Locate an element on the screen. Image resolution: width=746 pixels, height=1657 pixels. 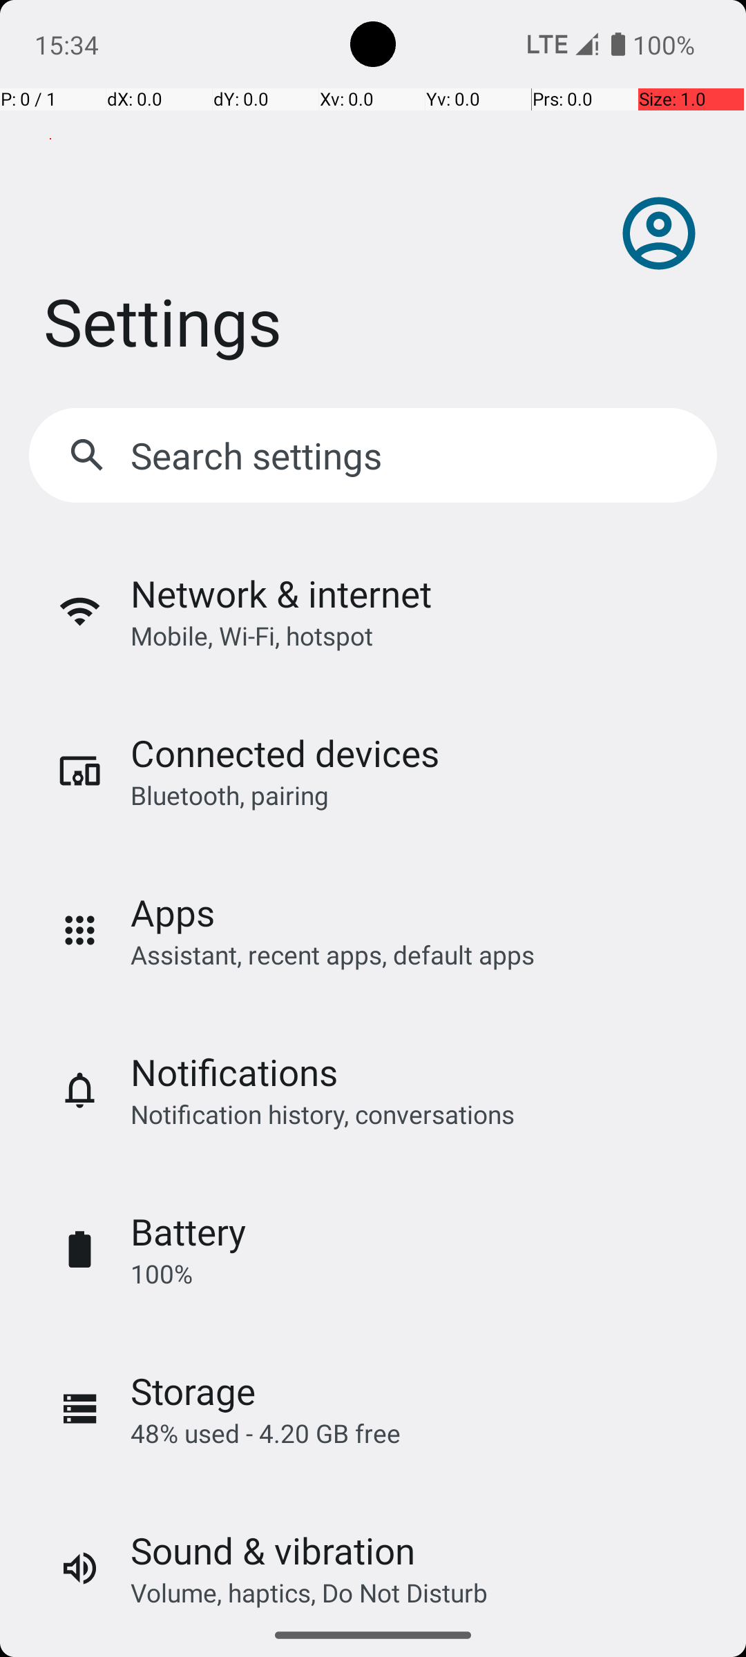
48% used - 4.20 GB free is located at coordinates (265, 1433).